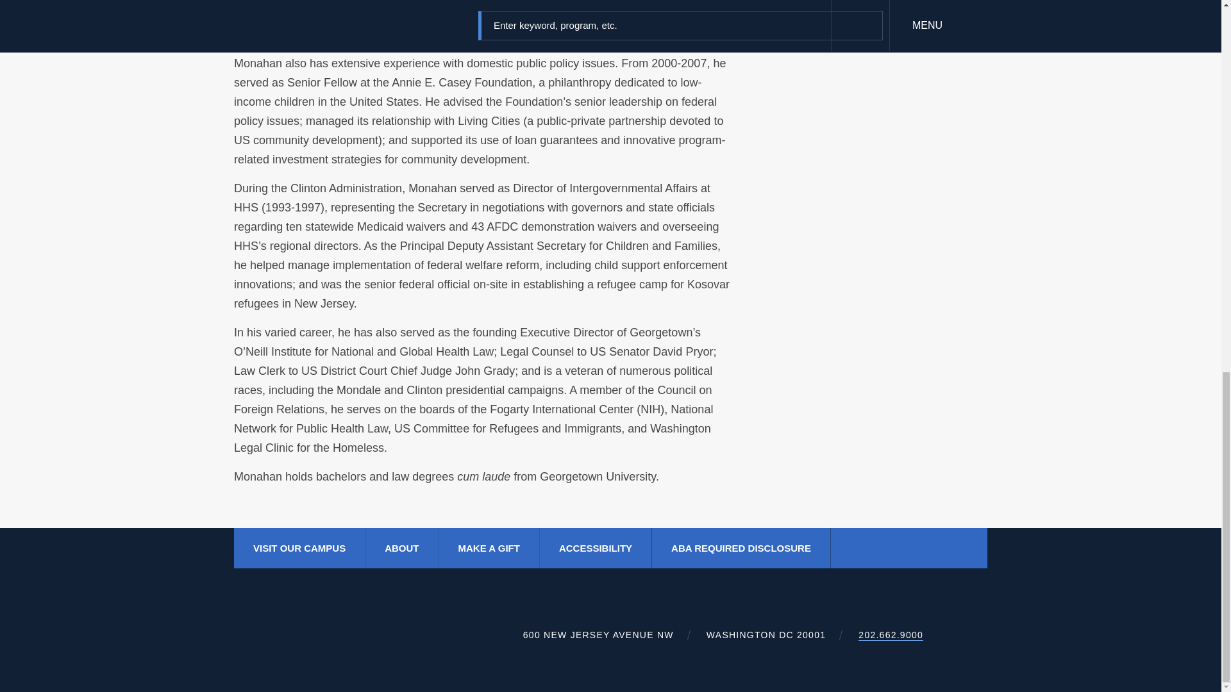 The width and height of the screenshot is (1231, 692). What do you see at coordinates (968, 548) in the screenshot?
I see `Instagram` at bounding box center [968, 548].